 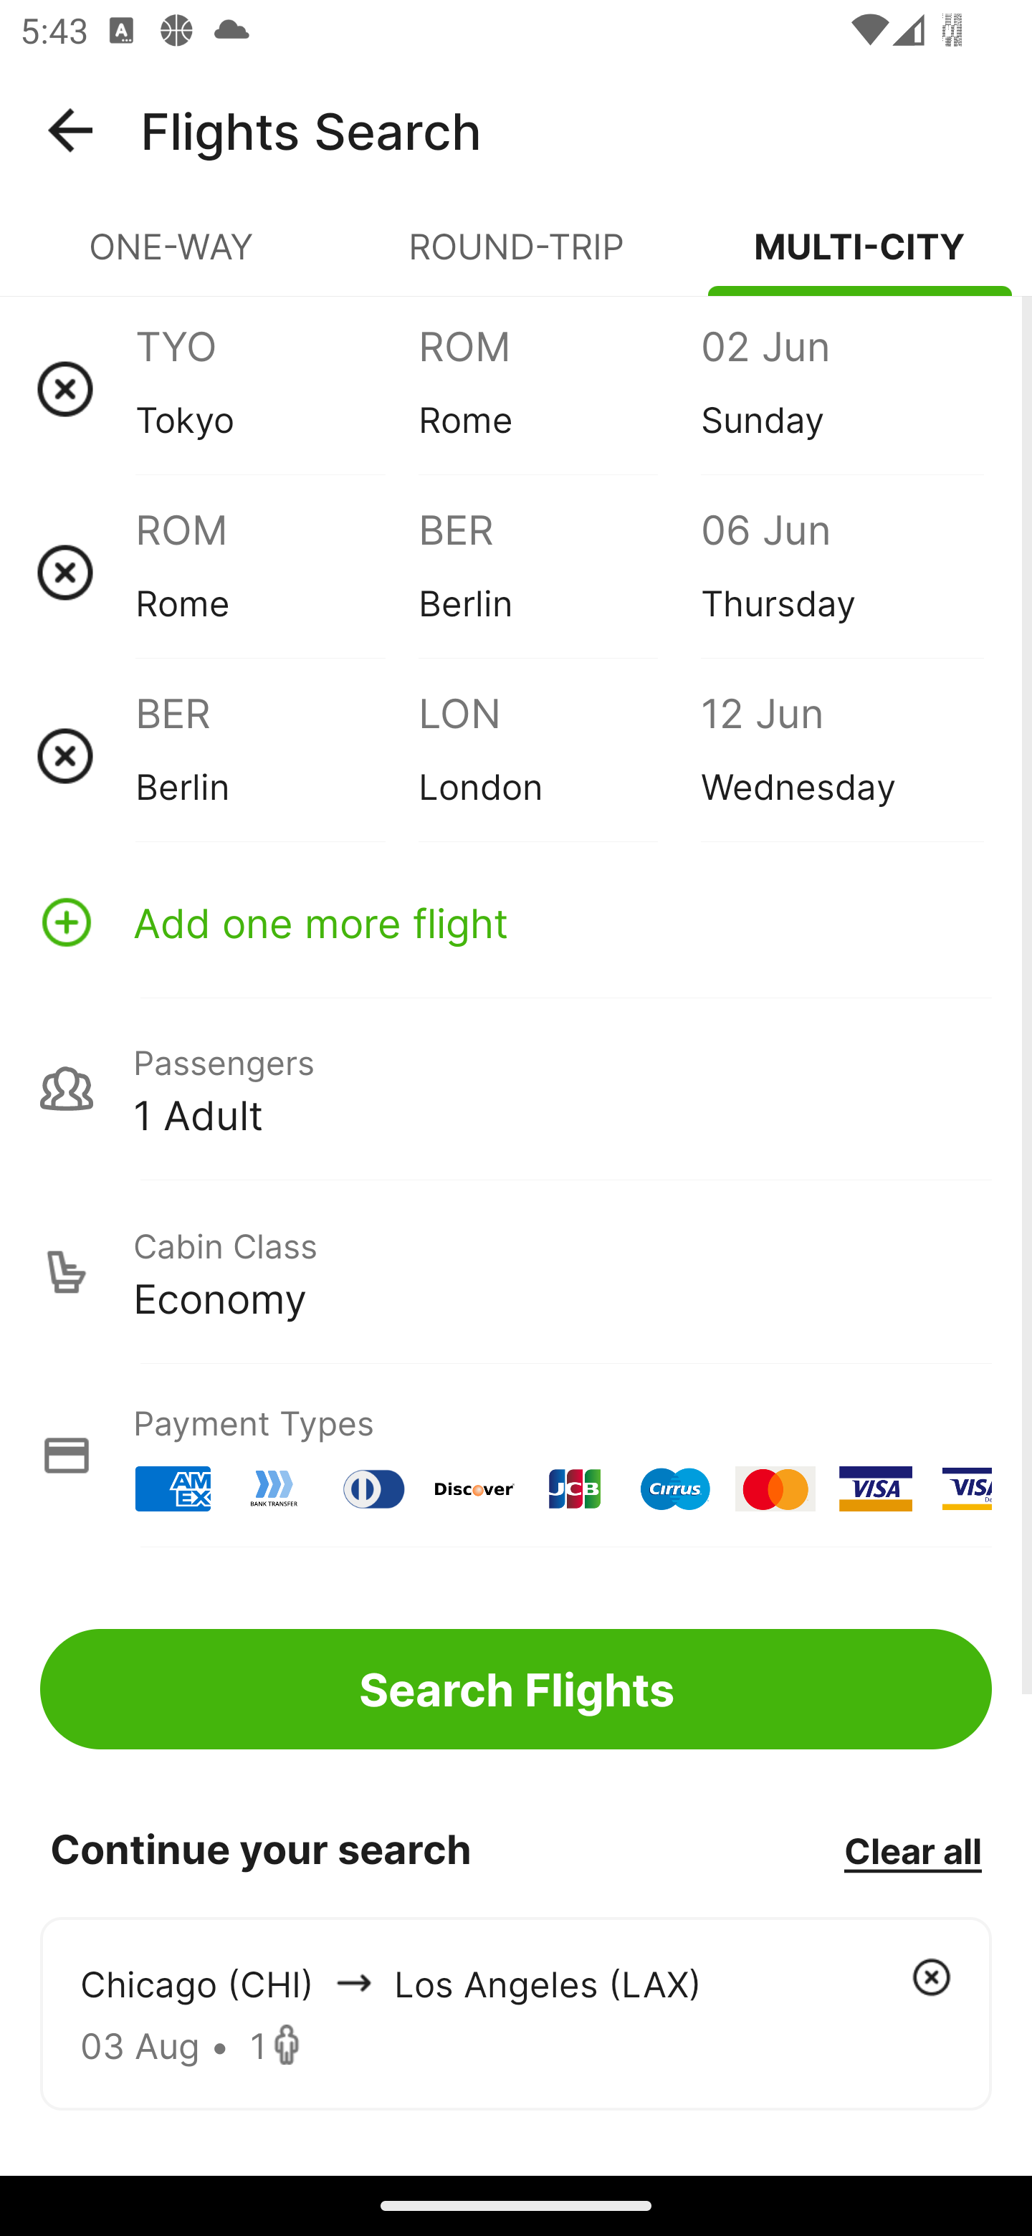 I want to click on BER Berlin, so click(x=277, y=755).